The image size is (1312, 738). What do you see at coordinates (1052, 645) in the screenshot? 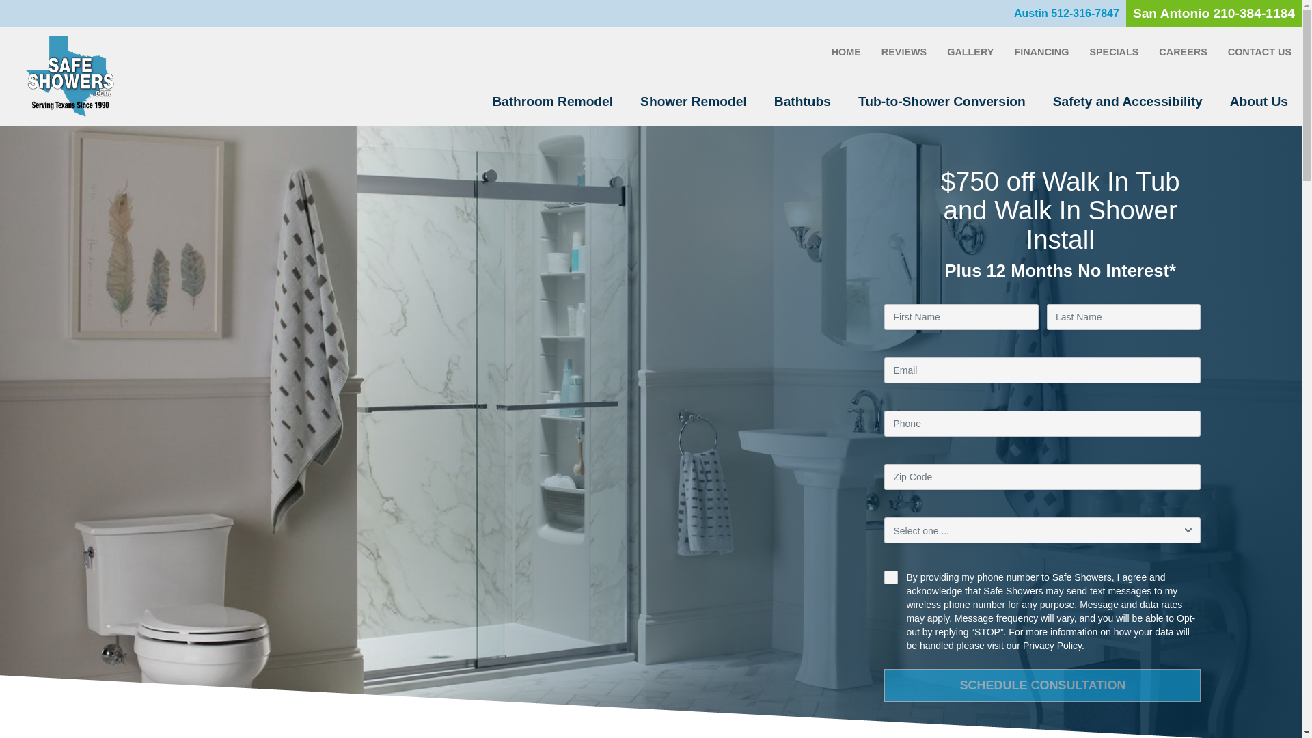
I see `Privacy Policy` at bounding box center [1052, 645].